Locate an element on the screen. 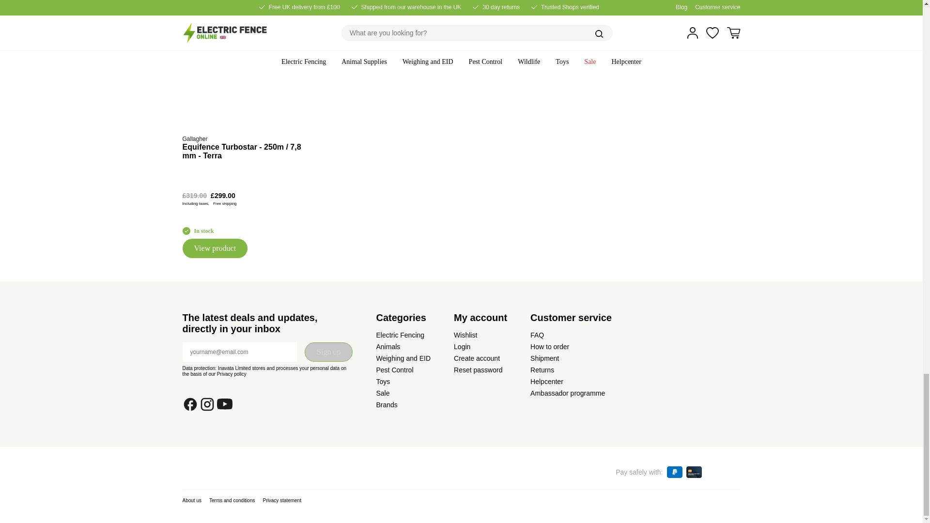 Image resolution: width=930 pixels, height=523 pixels. Weighing and EID is located at coordinates (403, 358).